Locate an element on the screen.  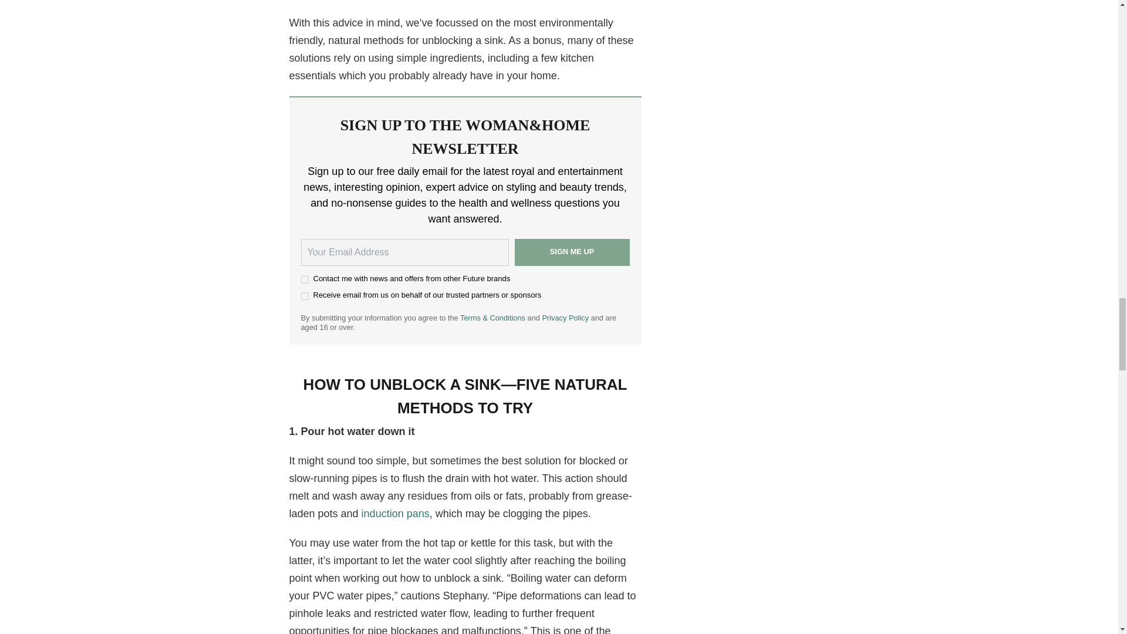
on is located at coordinates (304, 279).